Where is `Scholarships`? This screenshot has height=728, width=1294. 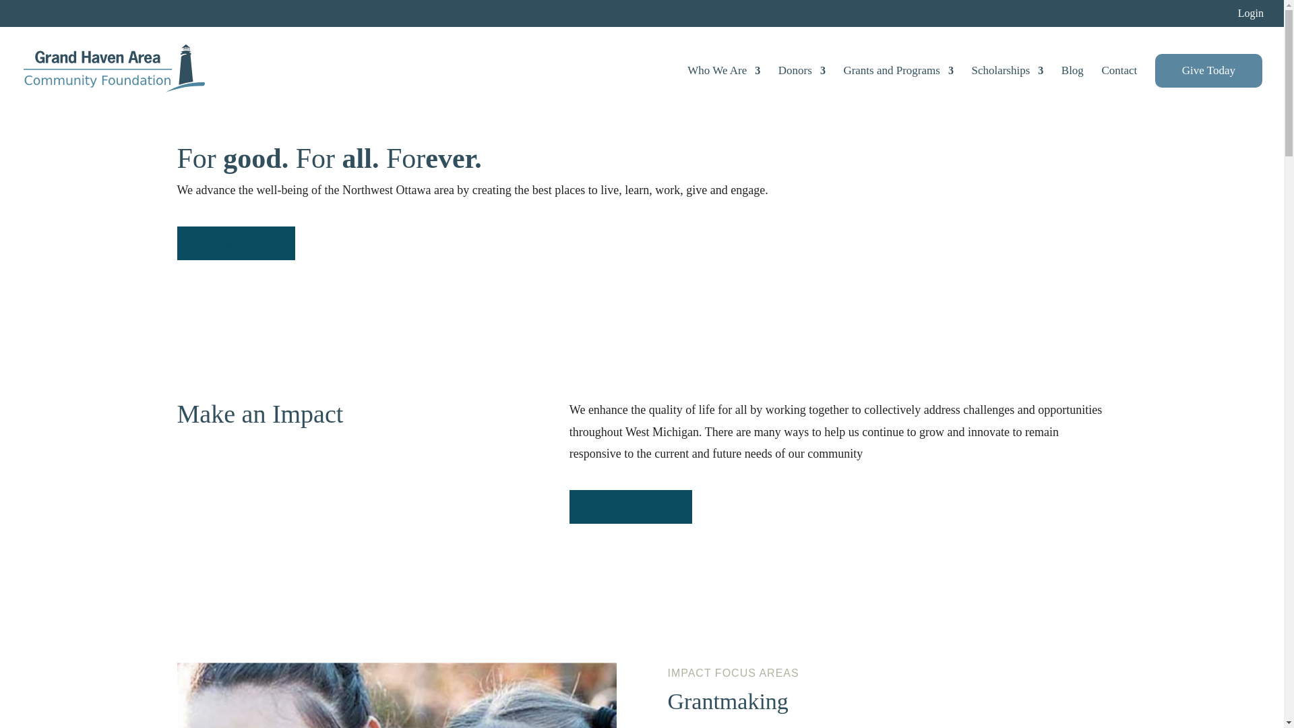 Scholarships is located at coordinates (1007, 91).